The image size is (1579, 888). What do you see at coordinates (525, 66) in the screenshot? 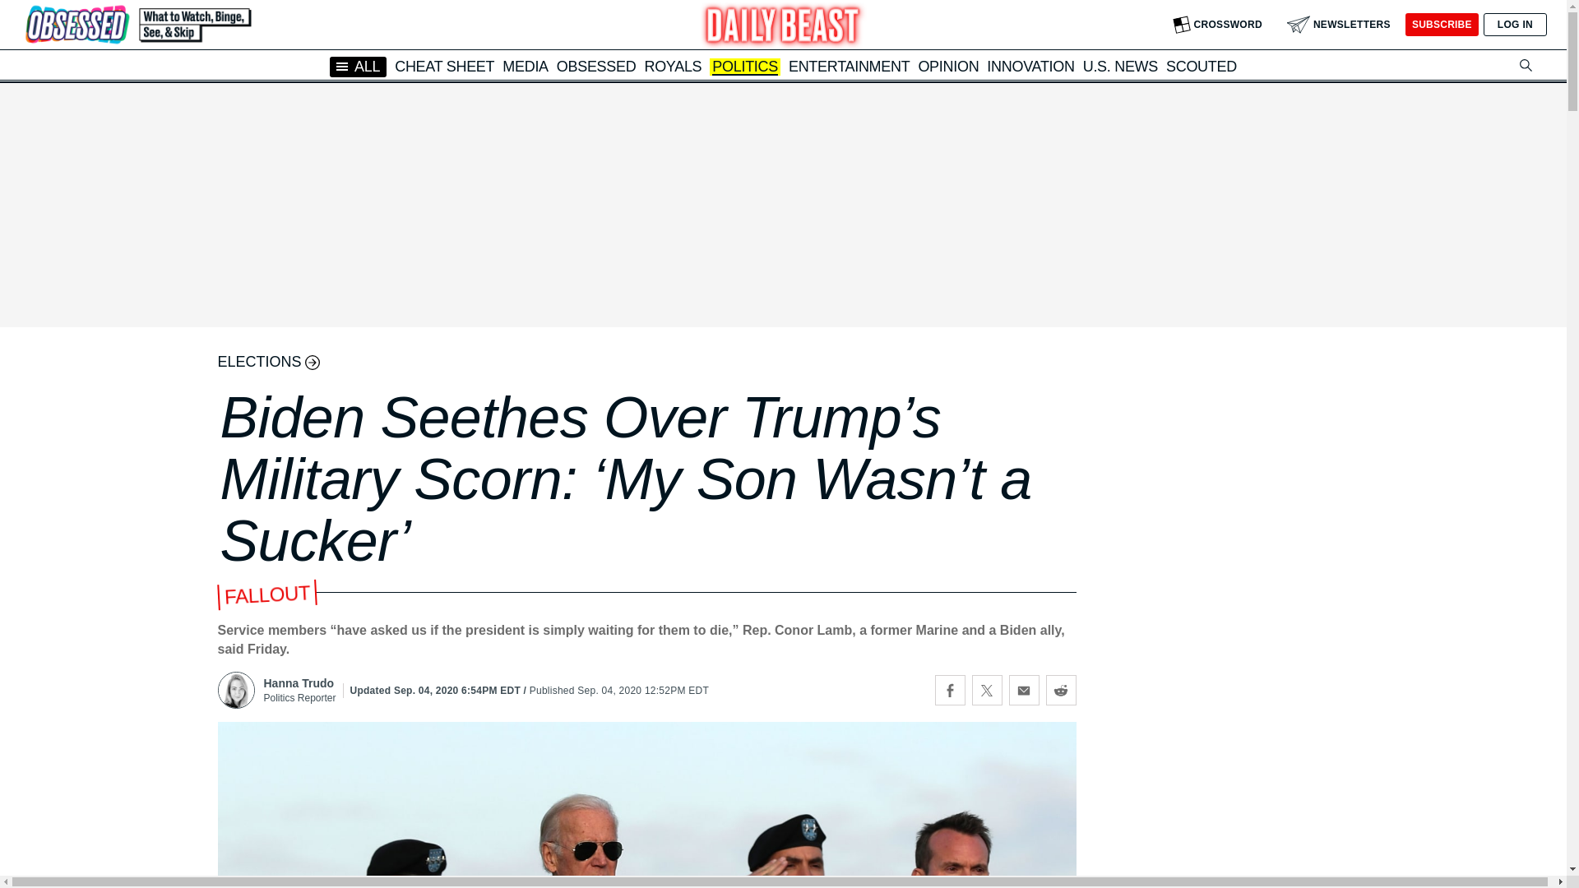
I see `MEDIA` at bounding box center [525, 66].